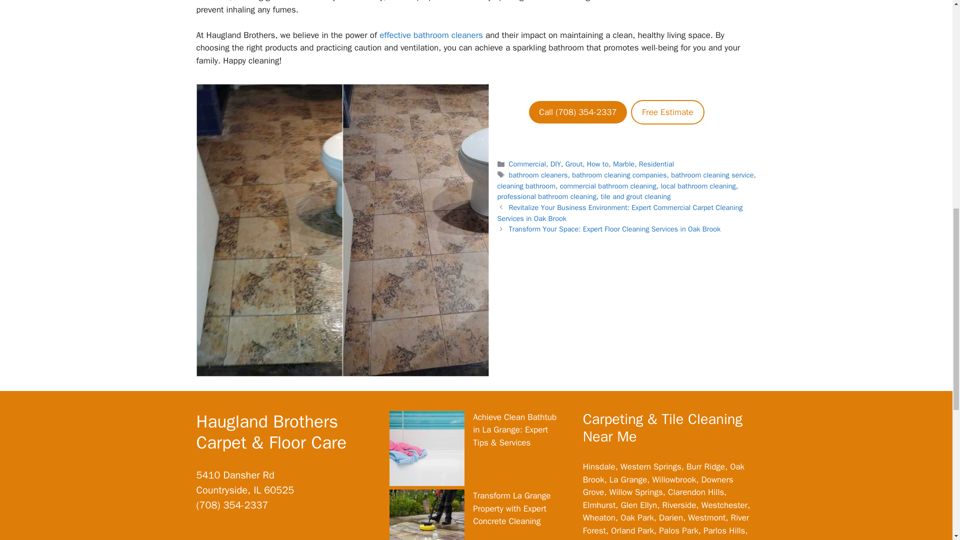  What do you see at coordinates (538, 175) in the screenshot?
I see `bathroom cleaners` at bounding box center [538, 175].